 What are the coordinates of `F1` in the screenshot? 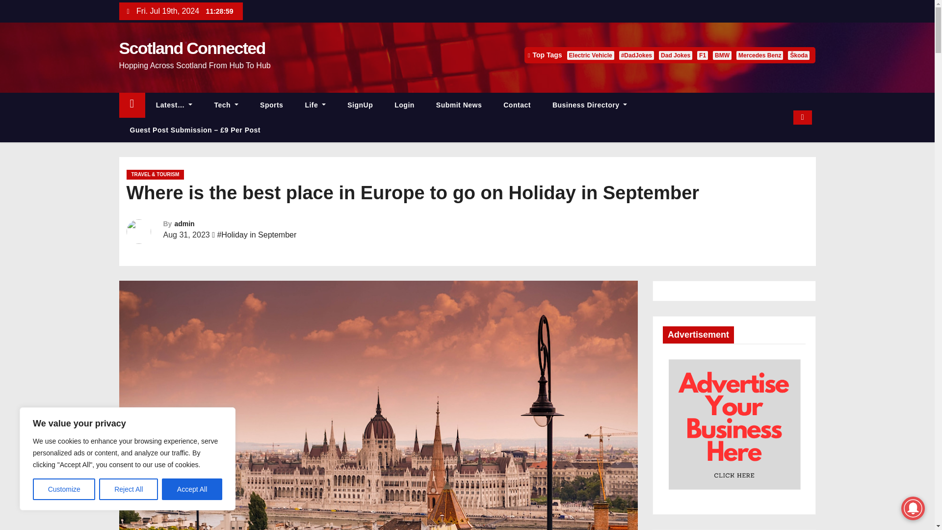 It's located at (703, 55).